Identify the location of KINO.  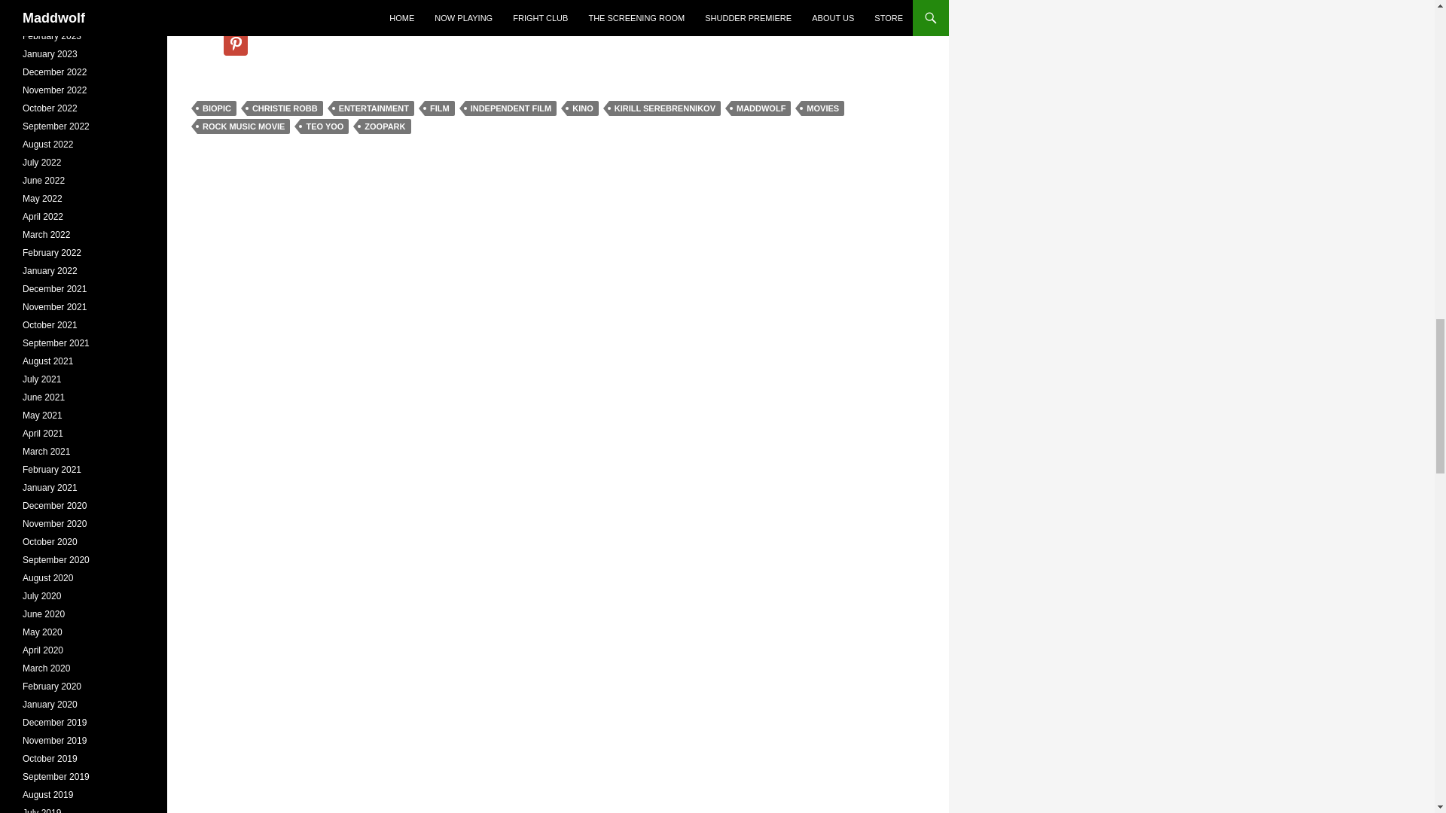
(582, 108).